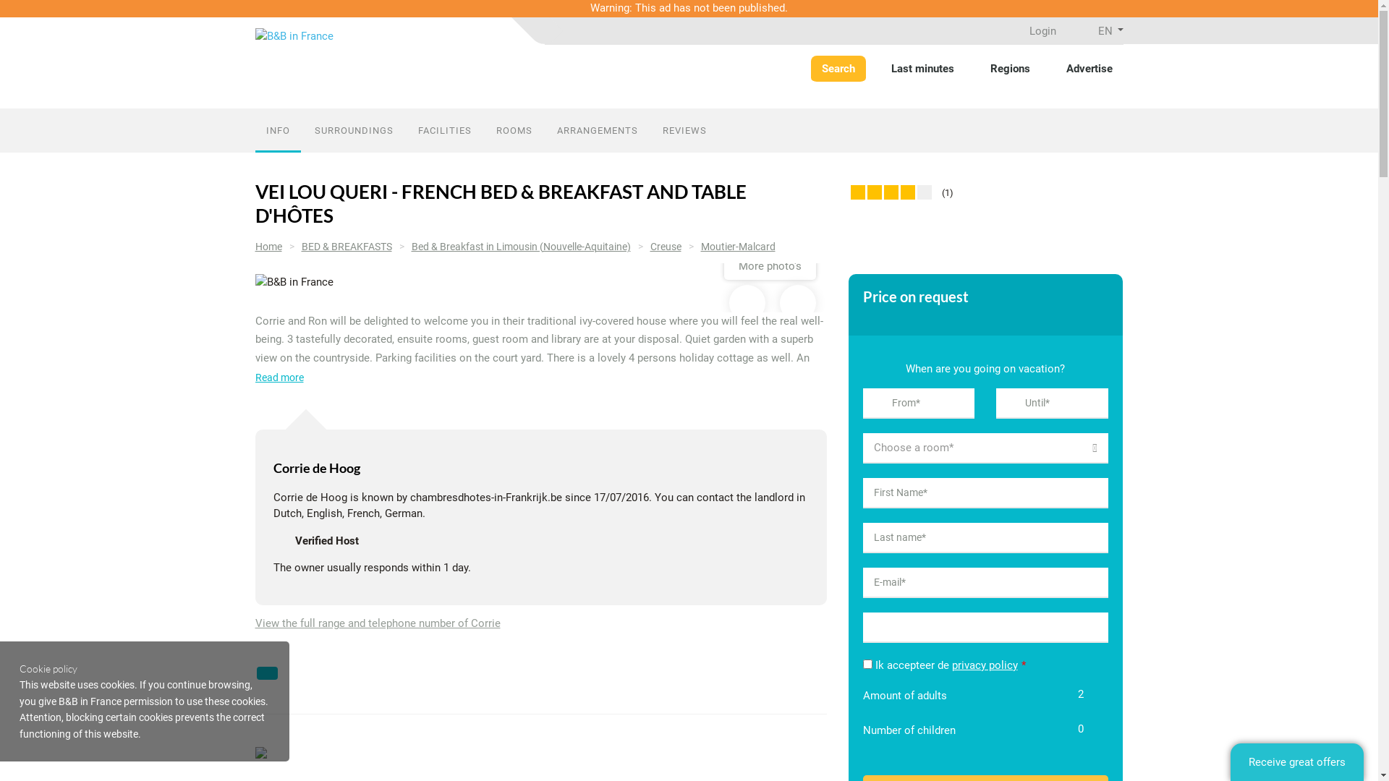  I want to click on REVIEWS, so click(684, 130).